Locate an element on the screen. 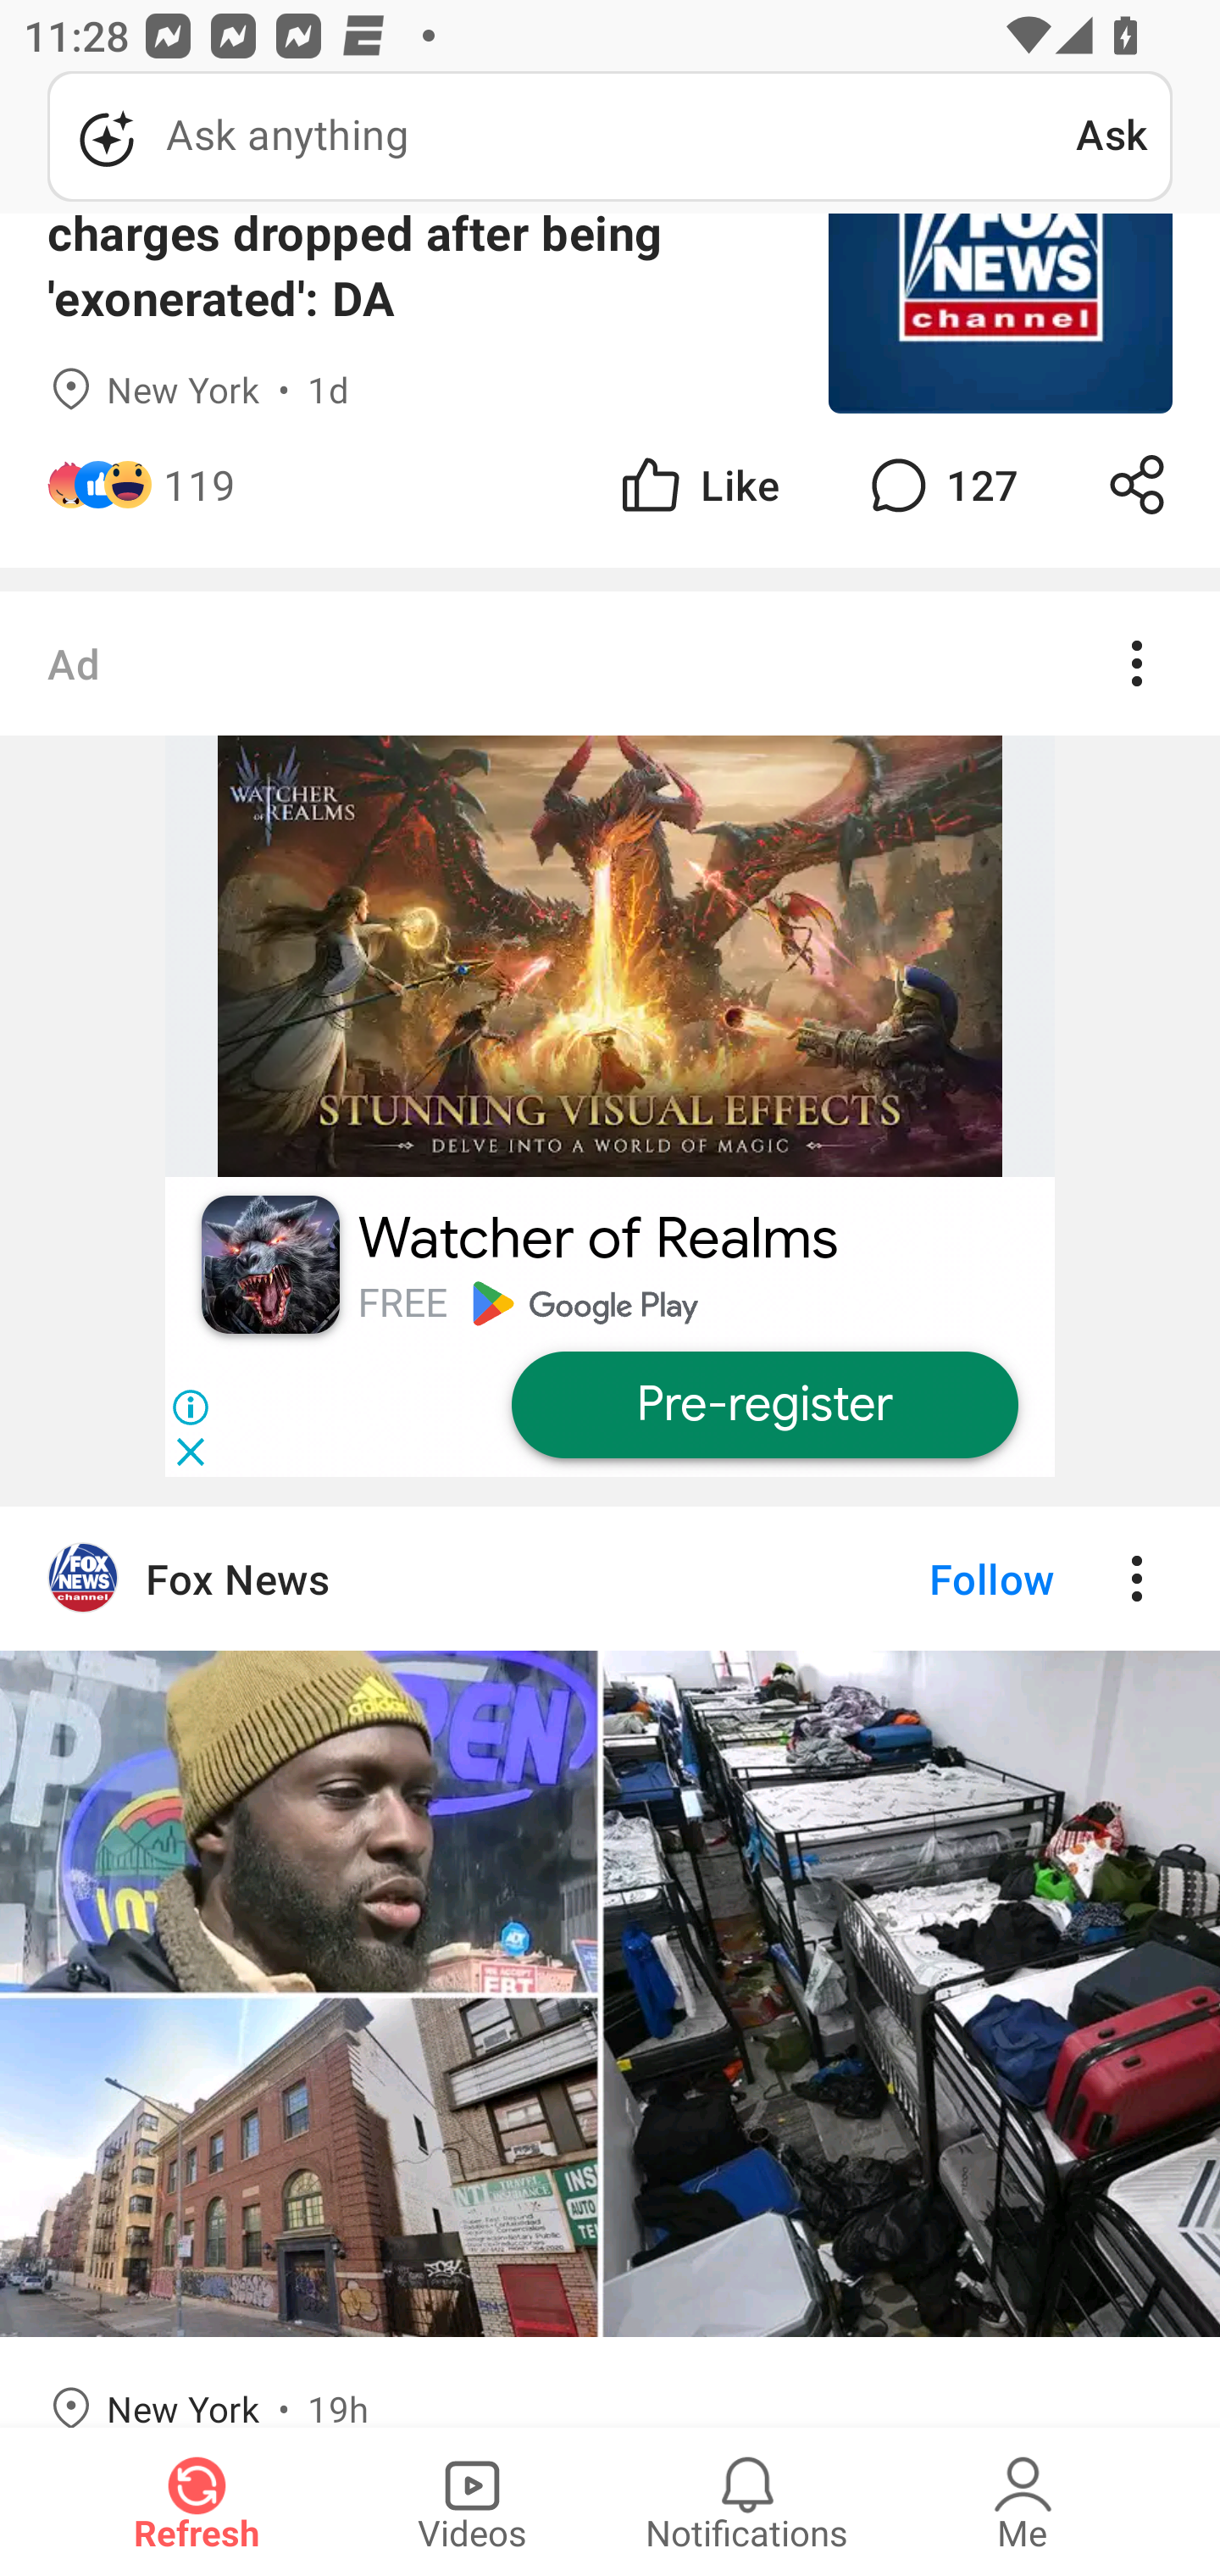 This screenshot has width=1220, height=2576. 119 is located at coordinates (200, 485).